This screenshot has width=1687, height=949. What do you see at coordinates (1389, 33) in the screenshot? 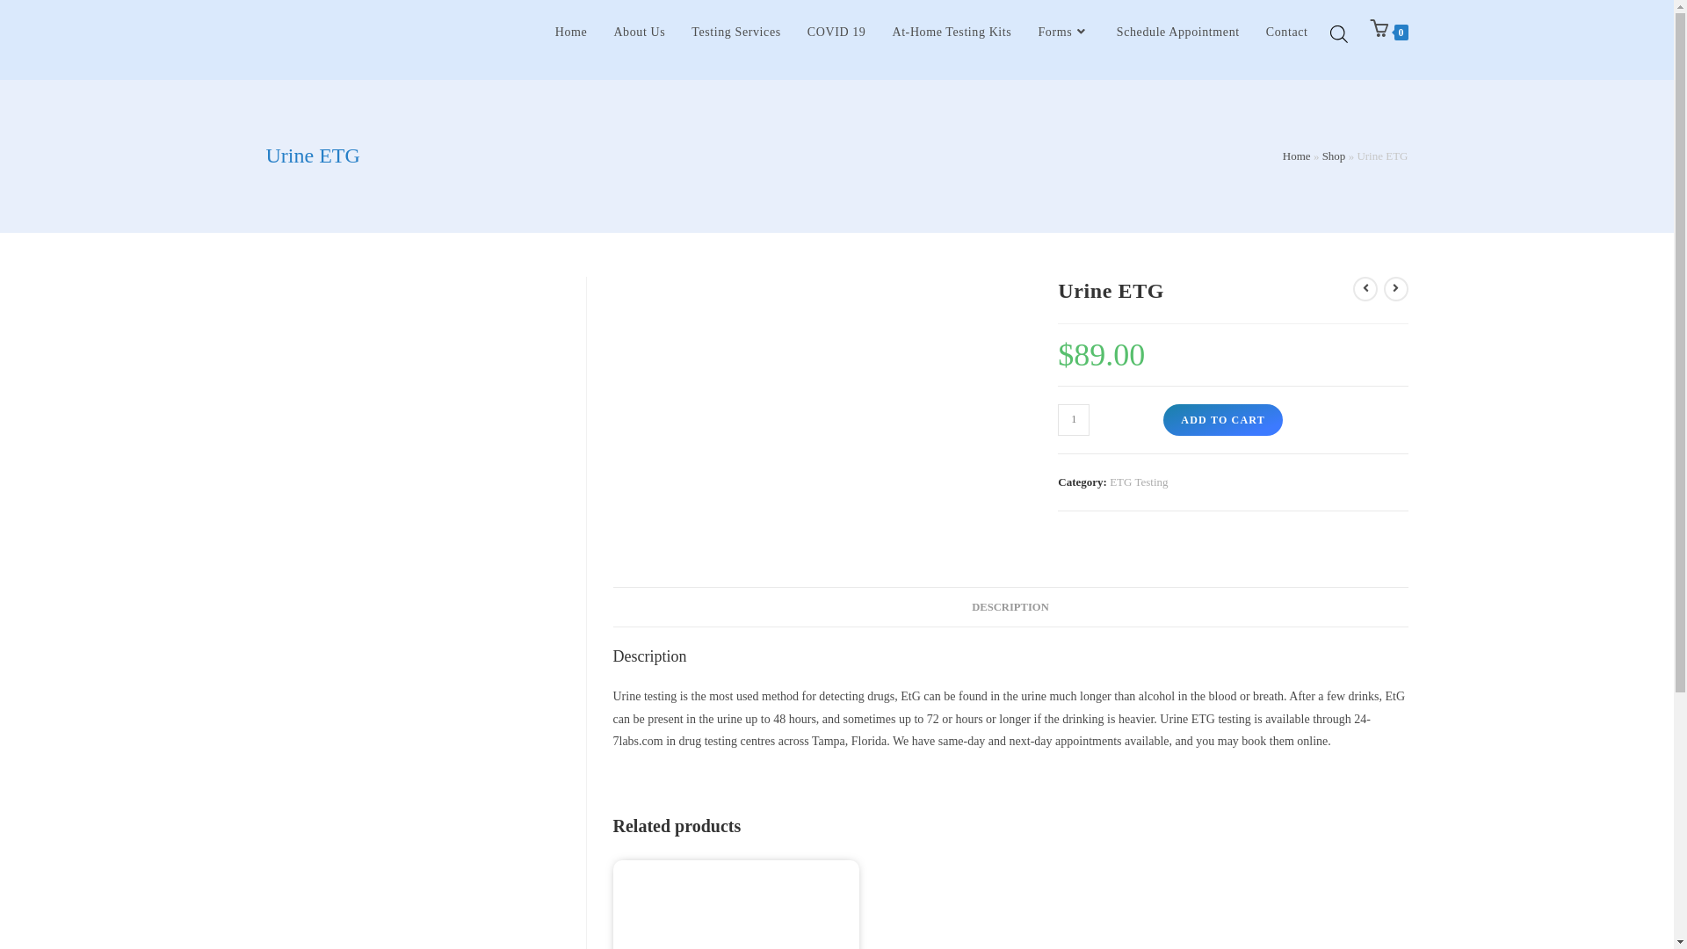
I see `0` at bounding box center [1389, 33].